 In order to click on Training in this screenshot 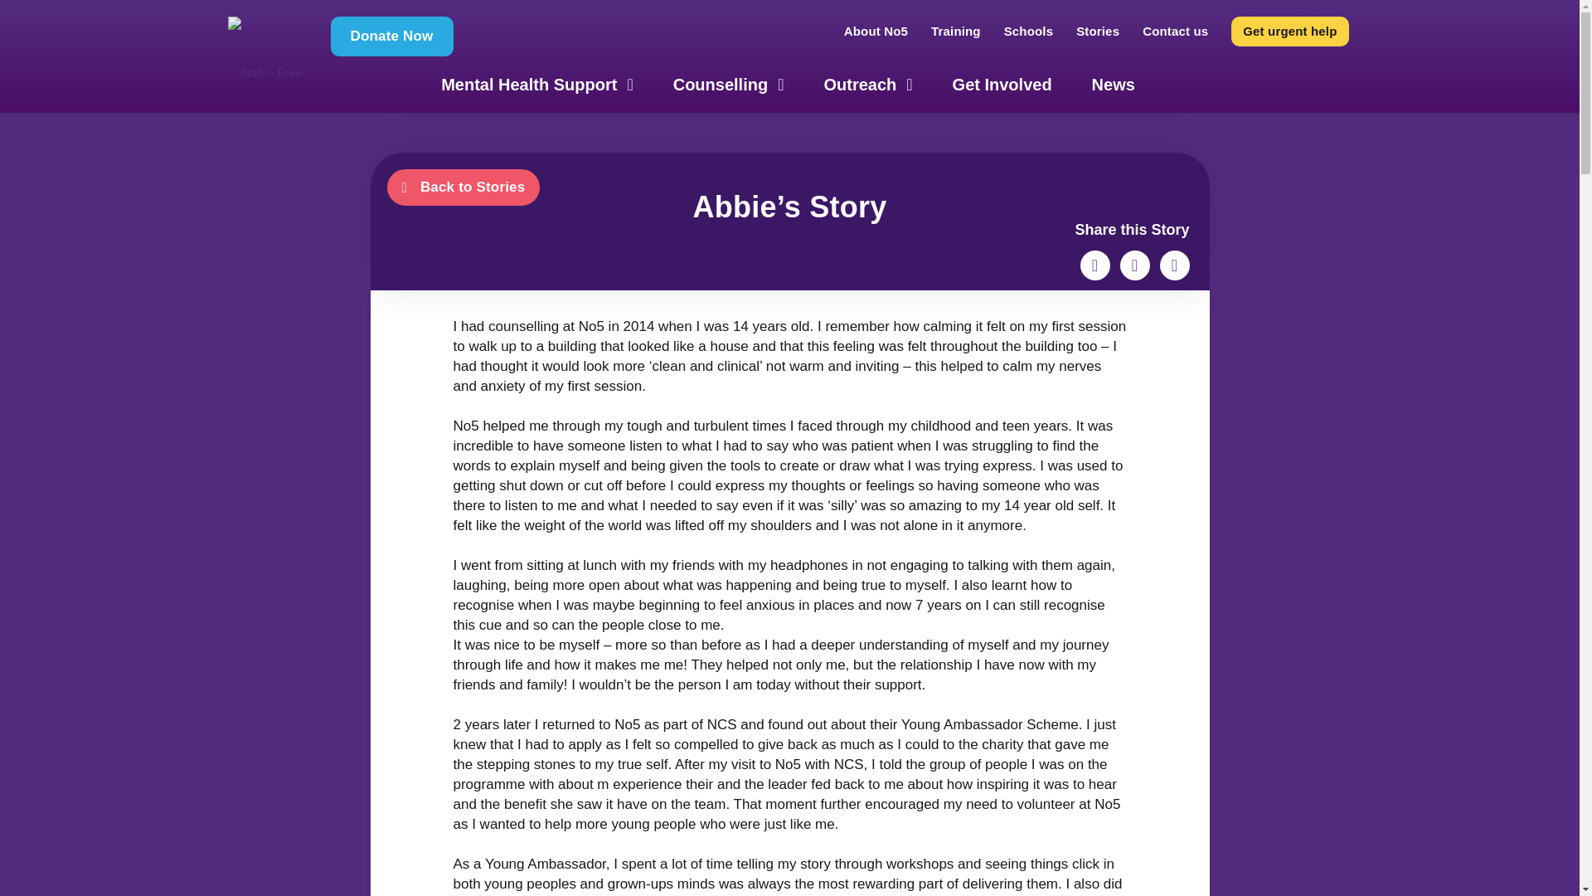, I will do `click(955, 32)`.